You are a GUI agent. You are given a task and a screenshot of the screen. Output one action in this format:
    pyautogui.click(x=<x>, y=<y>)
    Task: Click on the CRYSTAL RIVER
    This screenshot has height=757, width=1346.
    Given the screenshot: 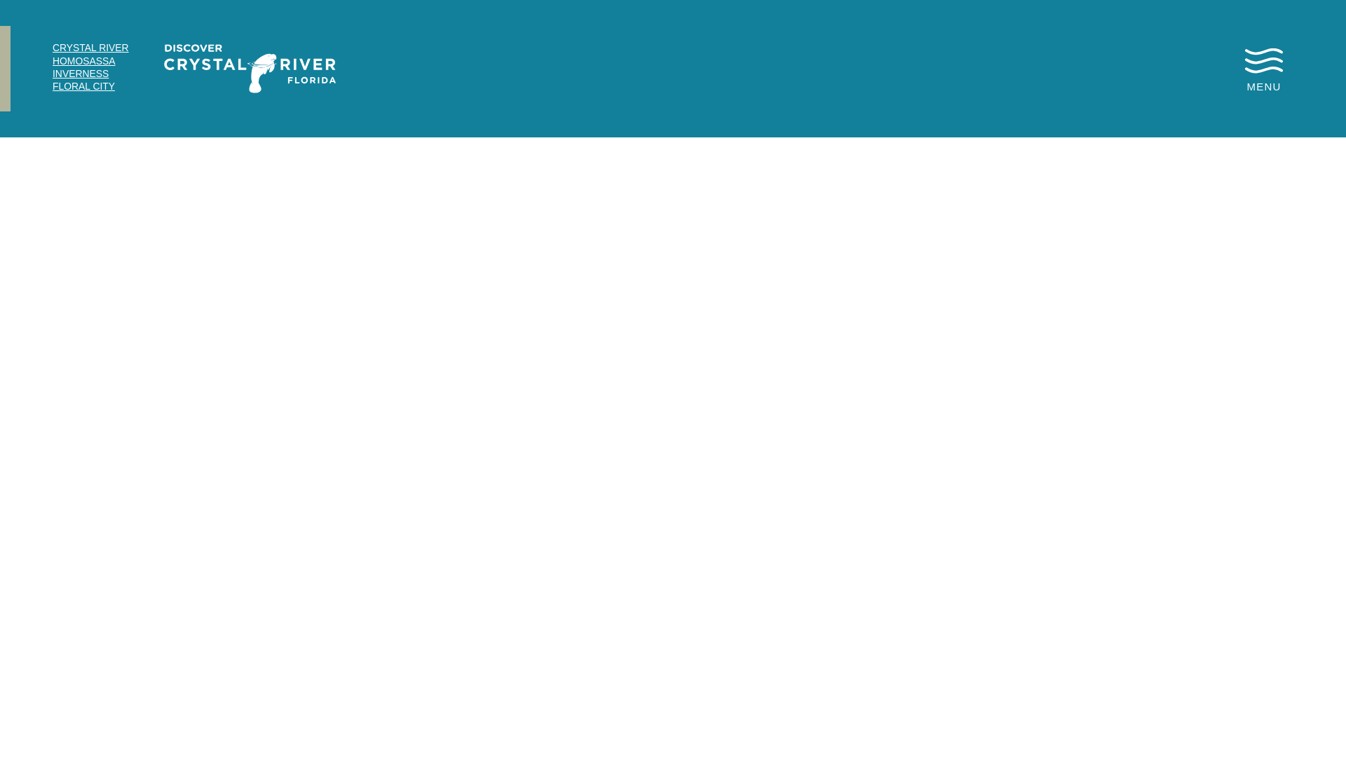 What is the action you would take?
    pyautogui.click(x=90, y=48)
    